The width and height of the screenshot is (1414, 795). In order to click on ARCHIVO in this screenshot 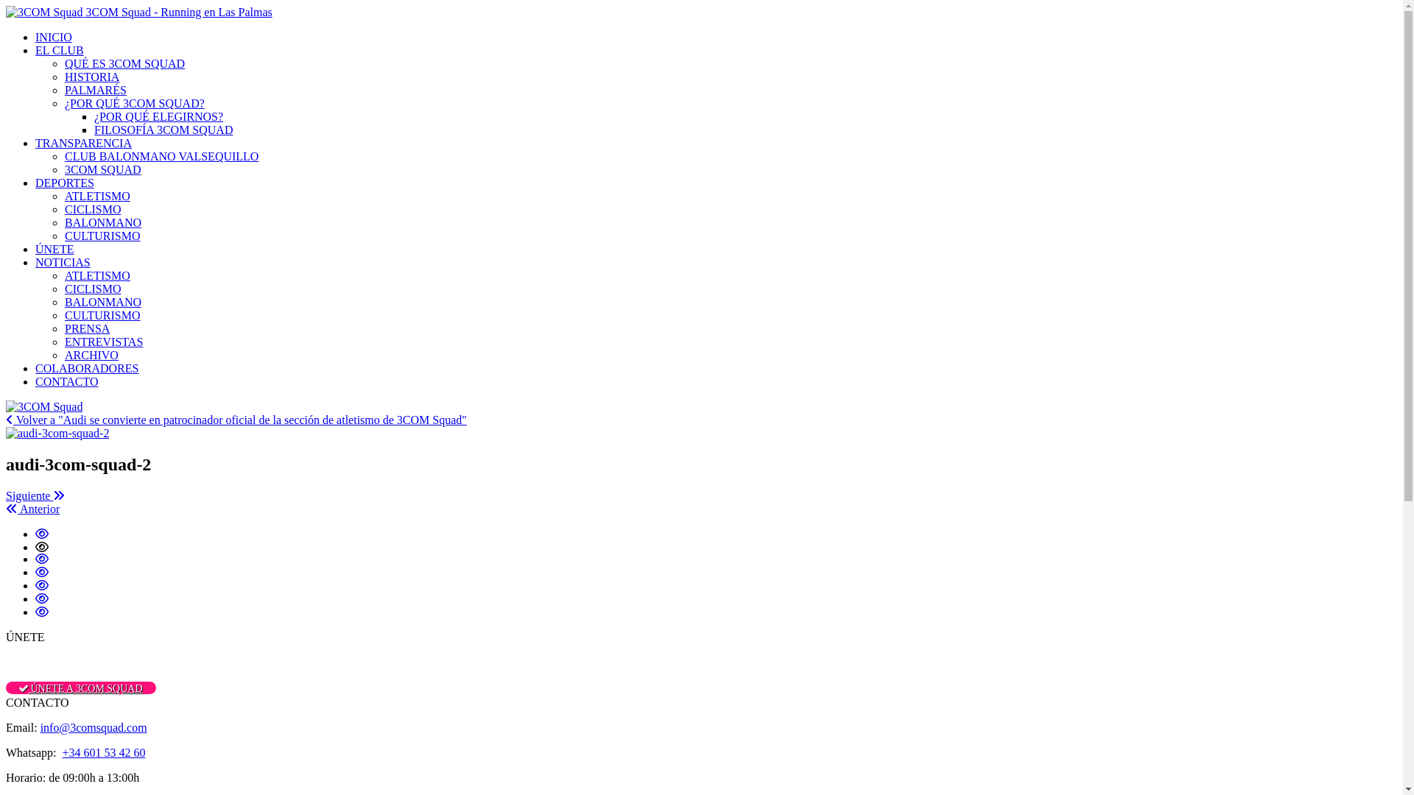, I will do `click(91, 355)`.